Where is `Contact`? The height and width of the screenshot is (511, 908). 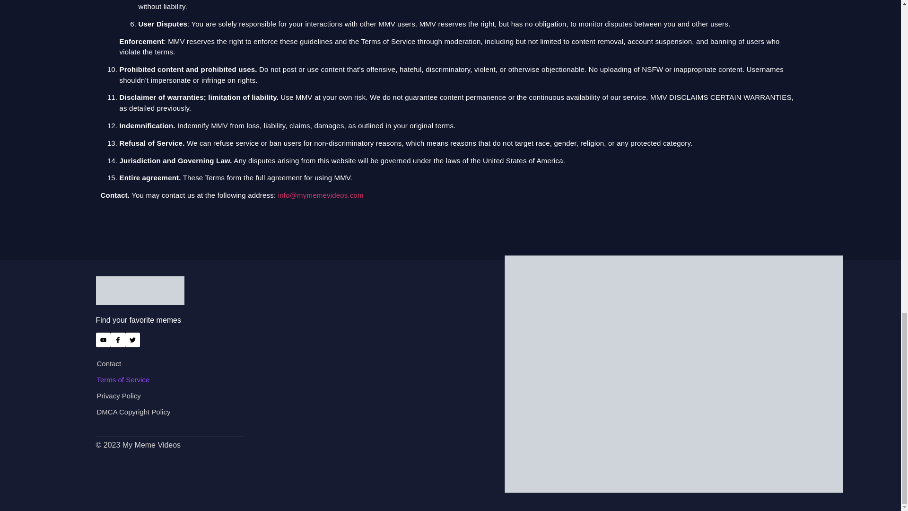 Contact is located at coordinates (239, 363).